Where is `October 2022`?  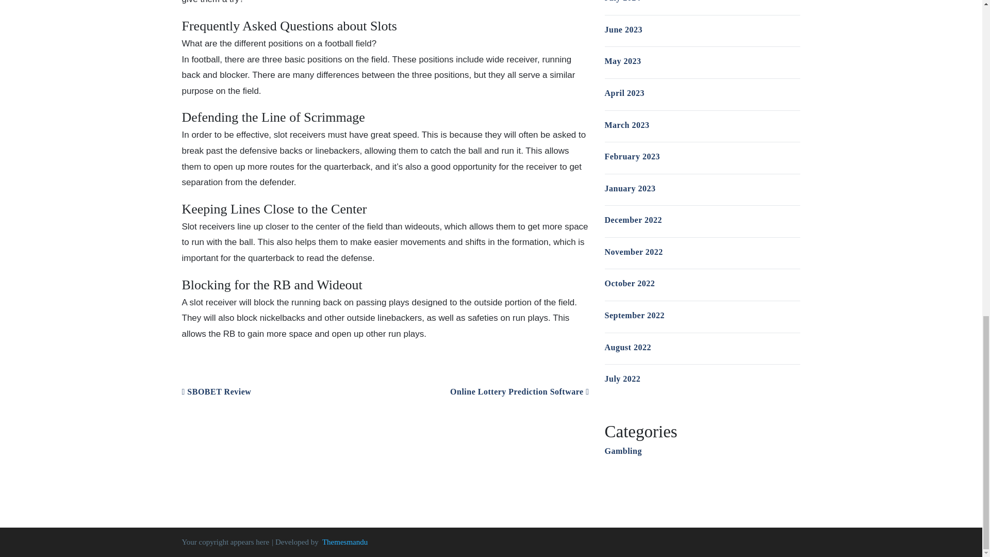
October 2022 is located at coordinates (629, 284).